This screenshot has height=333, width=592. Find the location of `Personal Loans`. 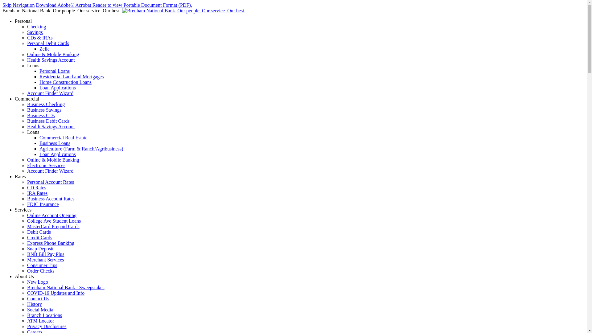

Personal Loans is located at coordinates (55, 71).